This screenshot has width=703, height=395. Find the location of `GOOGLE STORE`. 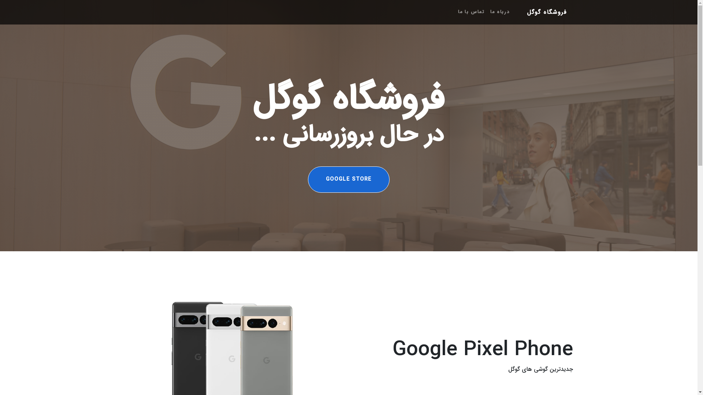

GOOGLE STORE is located at coordinates (349, 180).